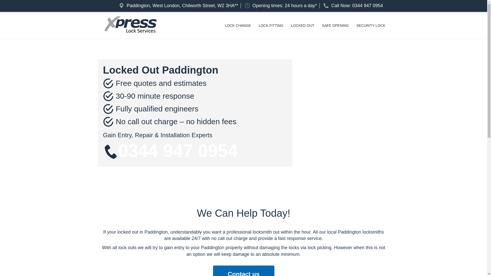 This screenshot has width=491, height=276. Describe the element at coordinates (335, 26) in the screenshot. I see `Safe Opening` at that location.